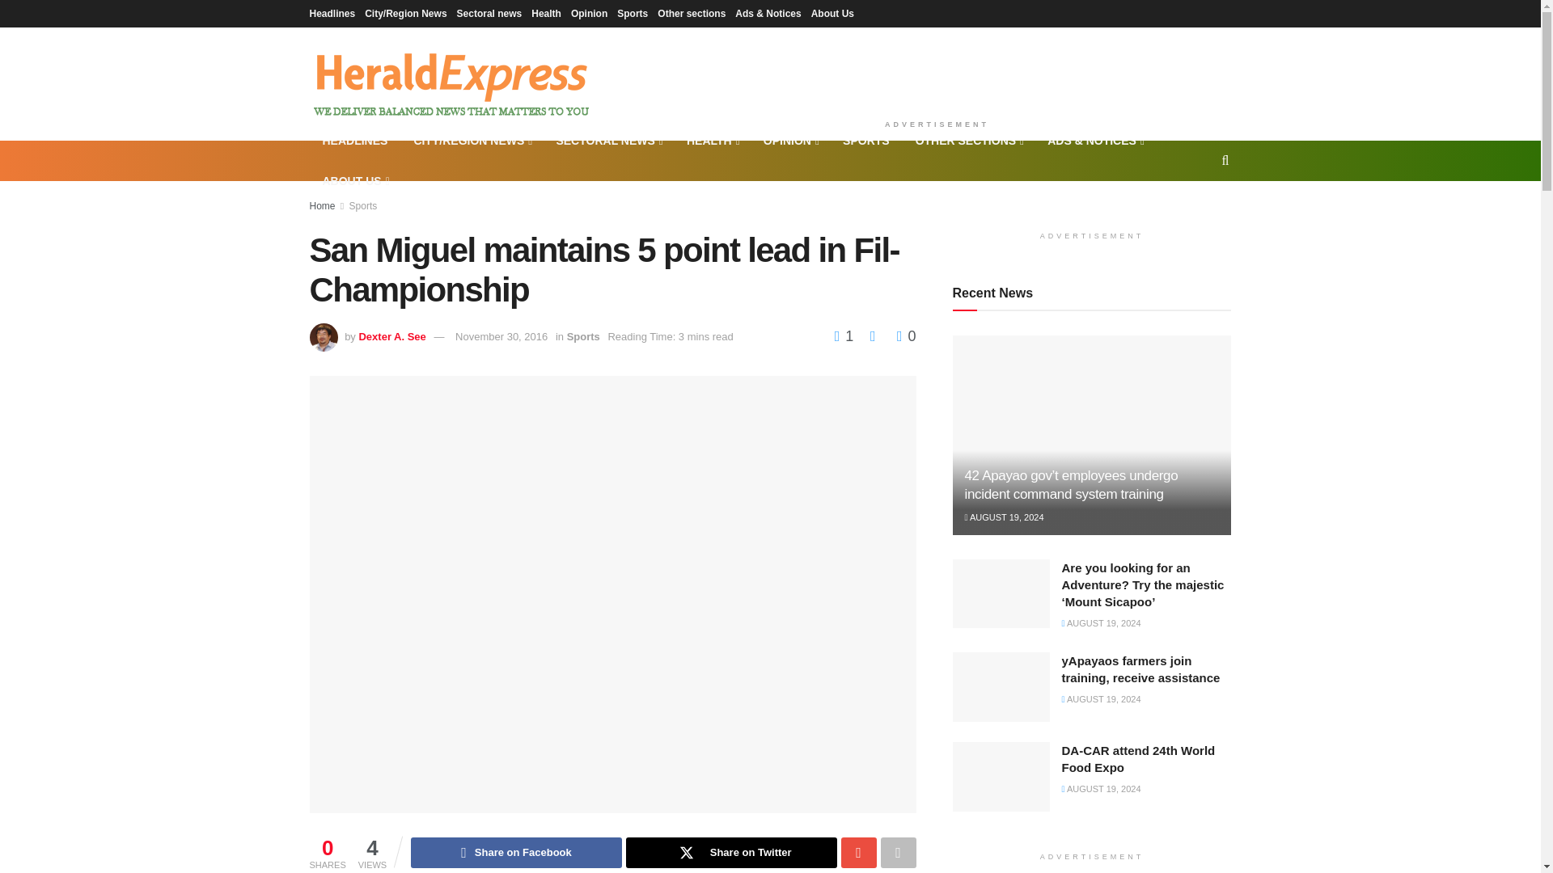  What do you see at coordinates (589, 13) in the screenshot?
I see `Opinion` at bounding box center [589, 13].